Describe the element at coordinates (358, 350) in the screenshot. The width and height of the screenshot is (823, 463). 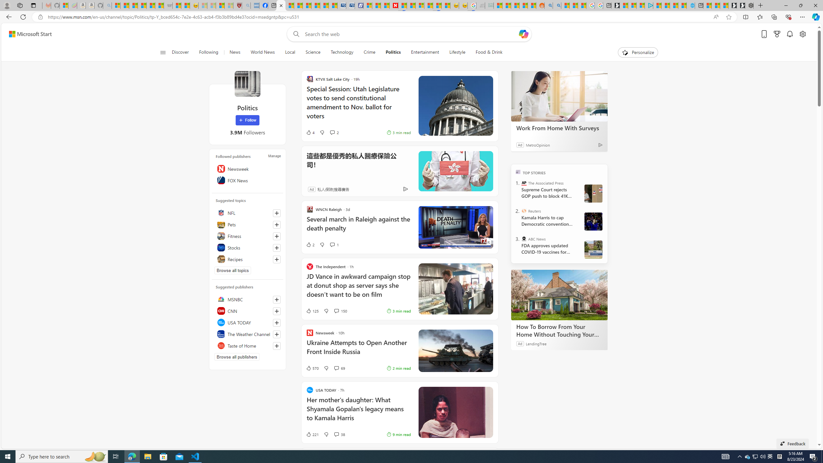
I see `Ukraine Attempts to Open Another Front Inside Russia` at that location.